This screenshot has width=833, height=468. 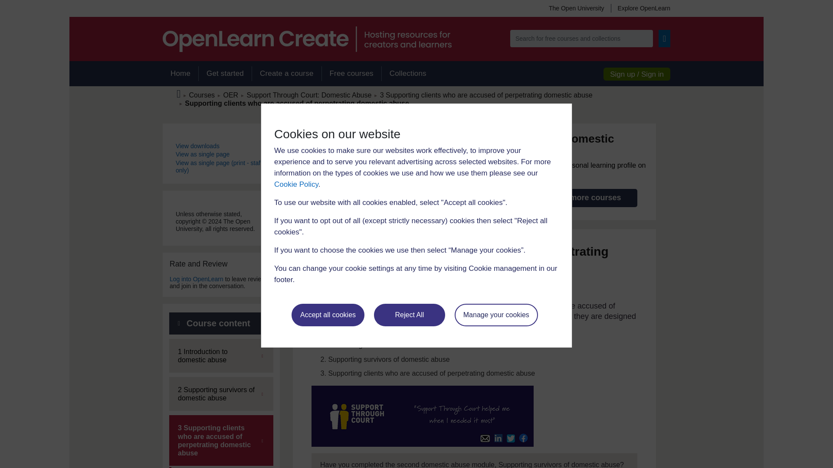 I want to click on Reject All, so click(x=410, y=315).